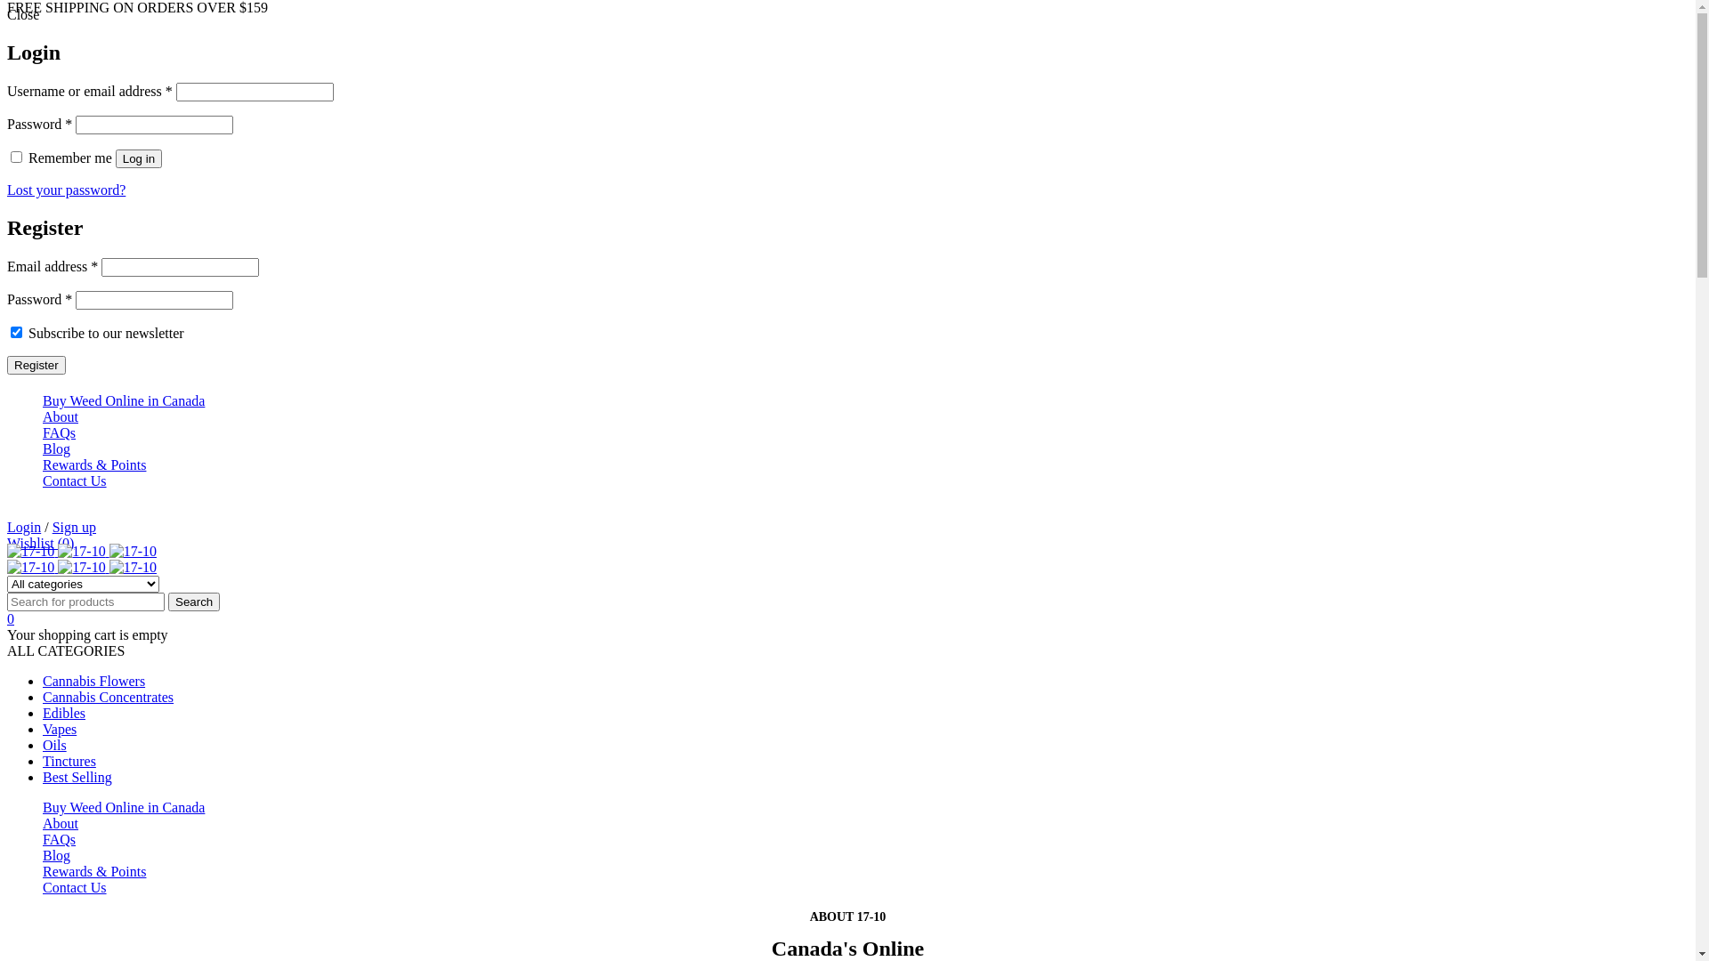  I want to click on Rewards & Points, so click(94, 872).